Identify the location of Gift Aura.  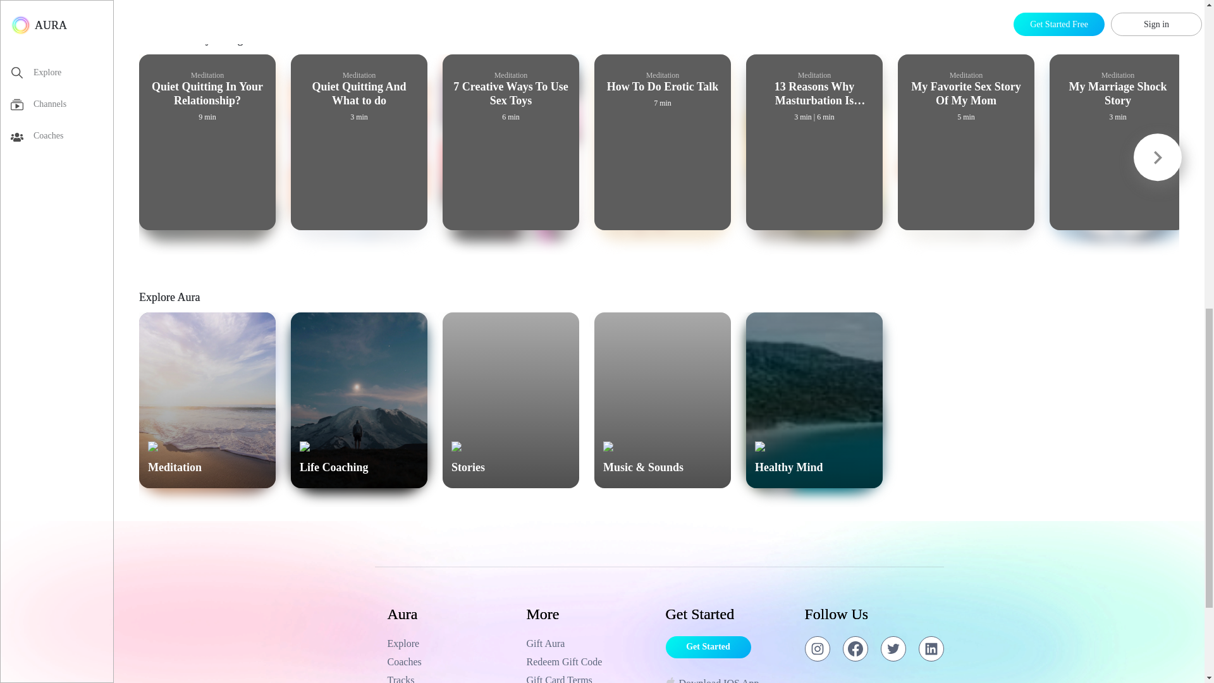
(589, 644).